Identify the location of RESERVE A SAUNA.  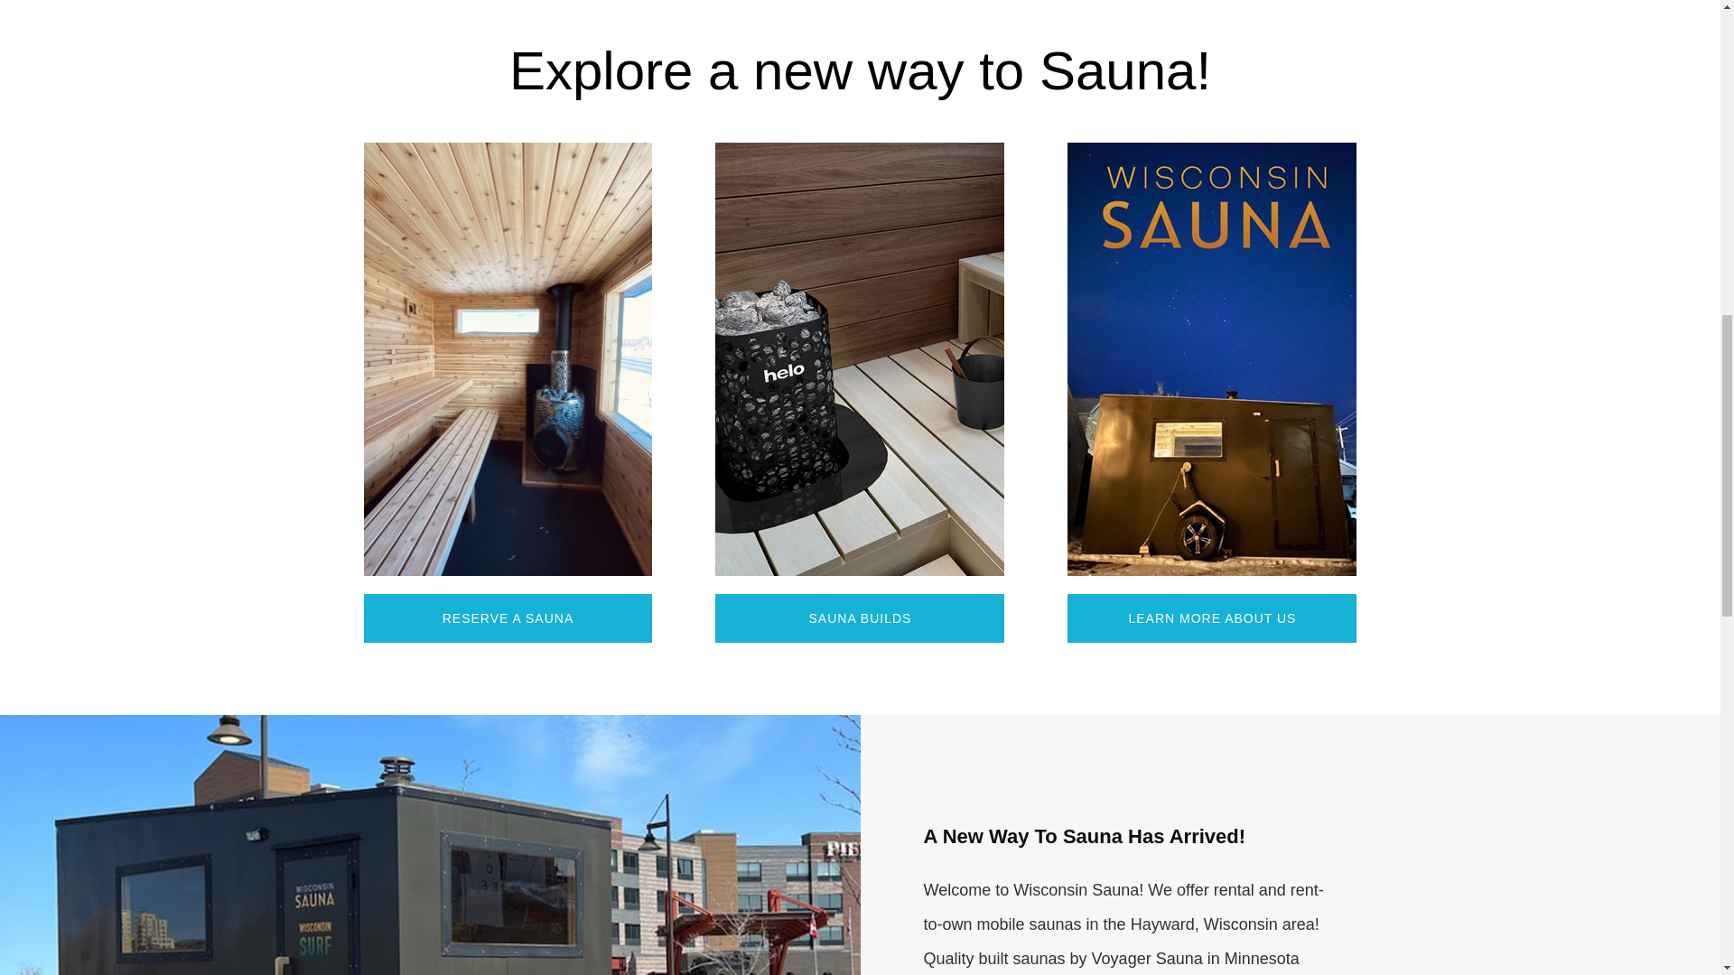
(507, 617).